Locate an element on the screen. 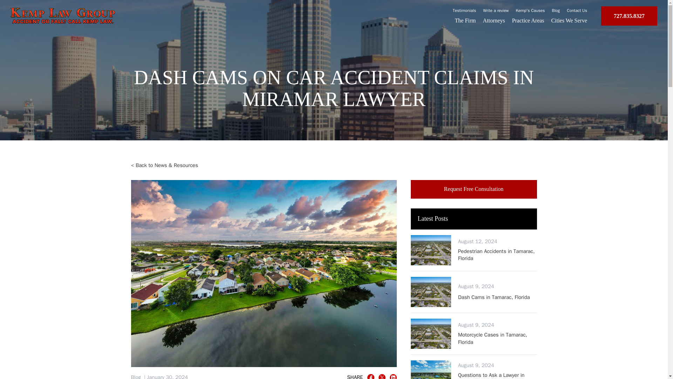  Motorcycle Cases in Tamarac, Florida is located at coordinates (577, 10).